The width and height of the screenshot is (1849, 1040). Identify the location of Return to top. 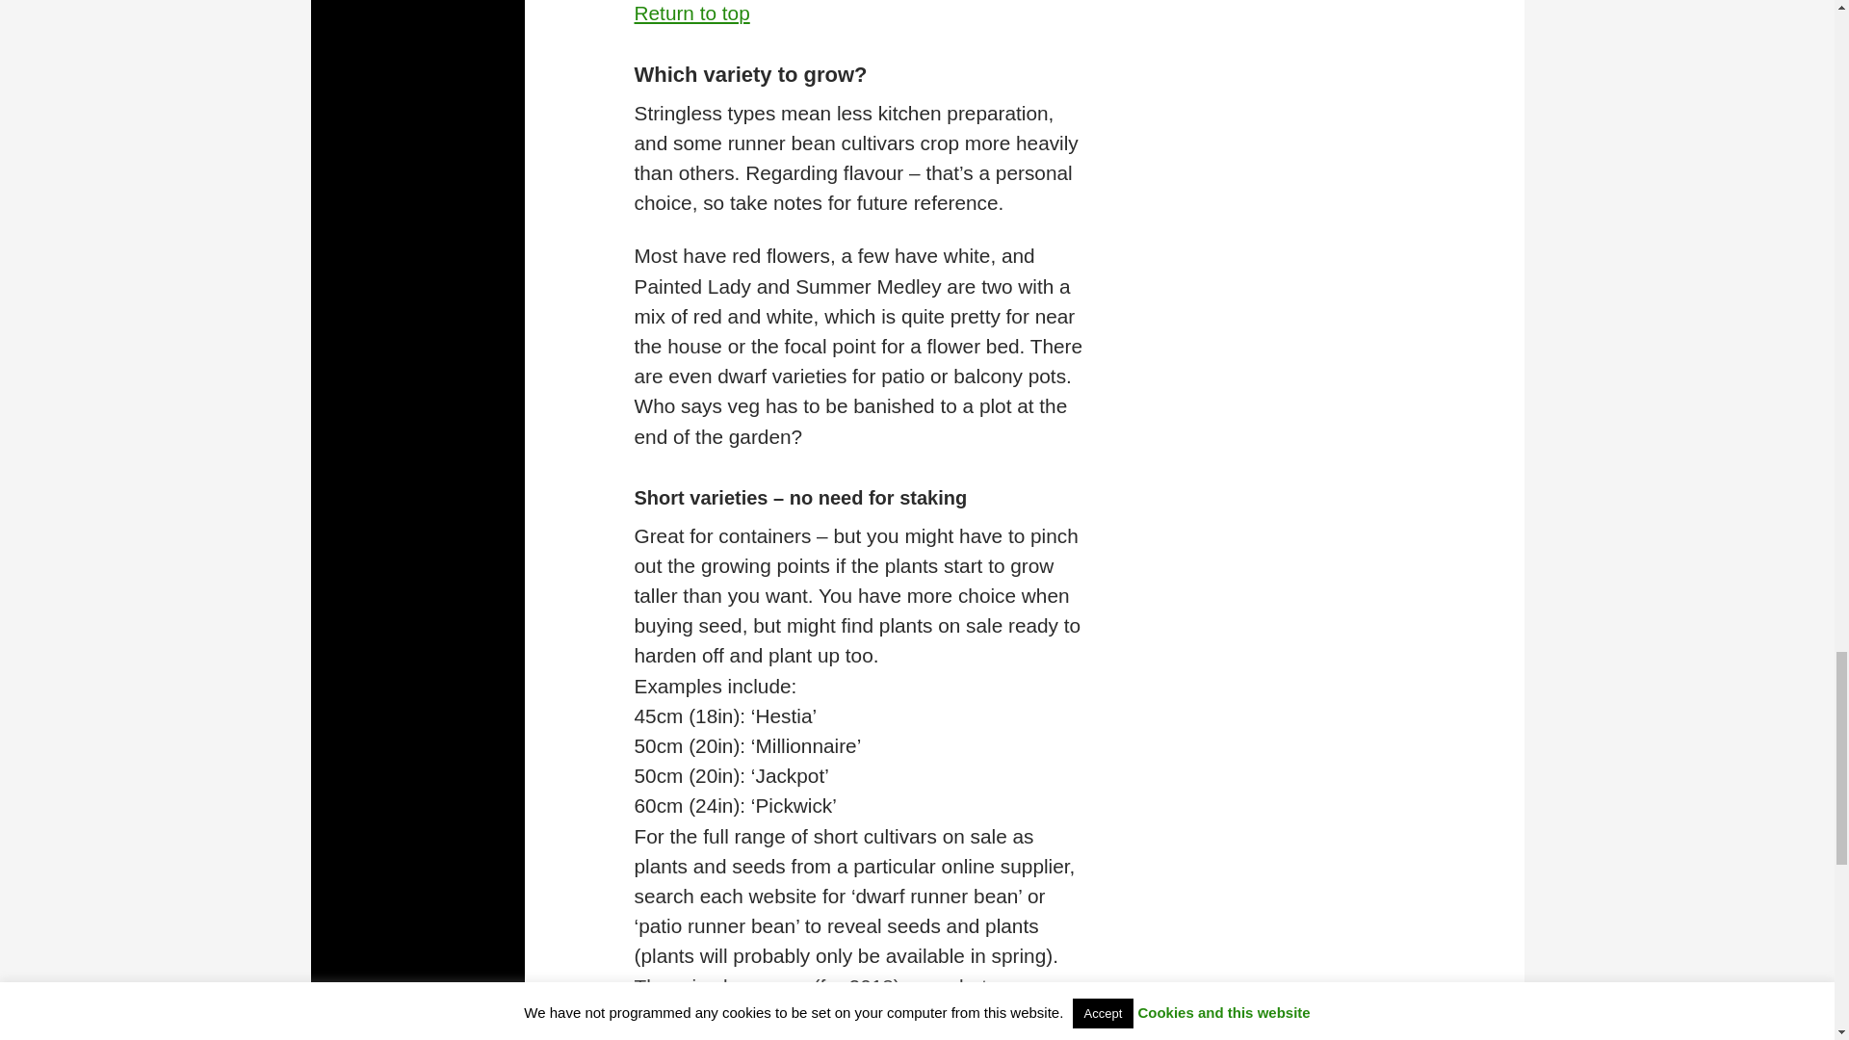
(691, 13).